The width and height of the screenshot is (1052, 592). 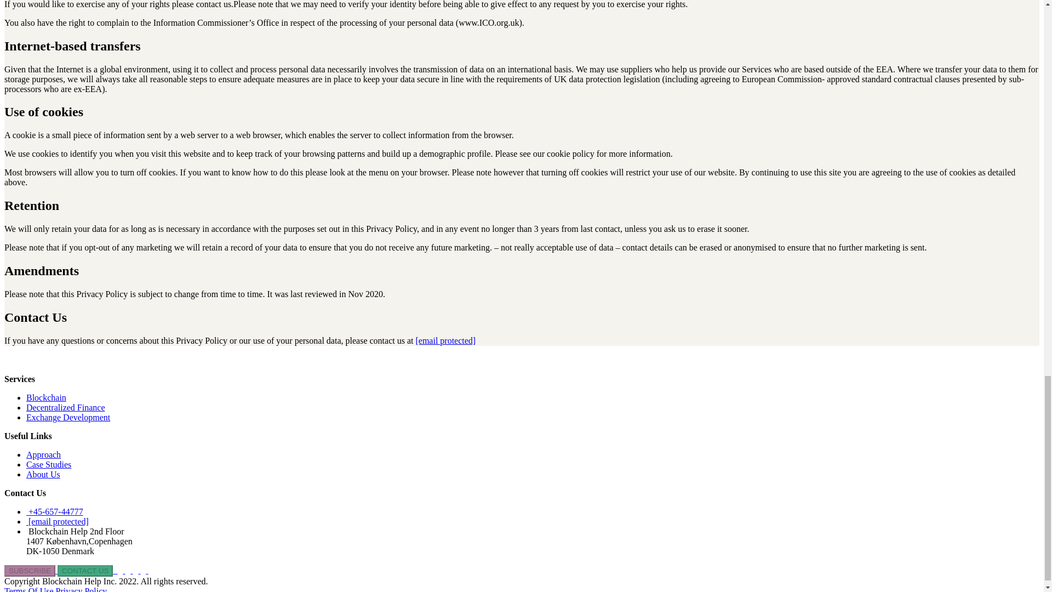 I want to click on Approach, so click(x=44, y=454).